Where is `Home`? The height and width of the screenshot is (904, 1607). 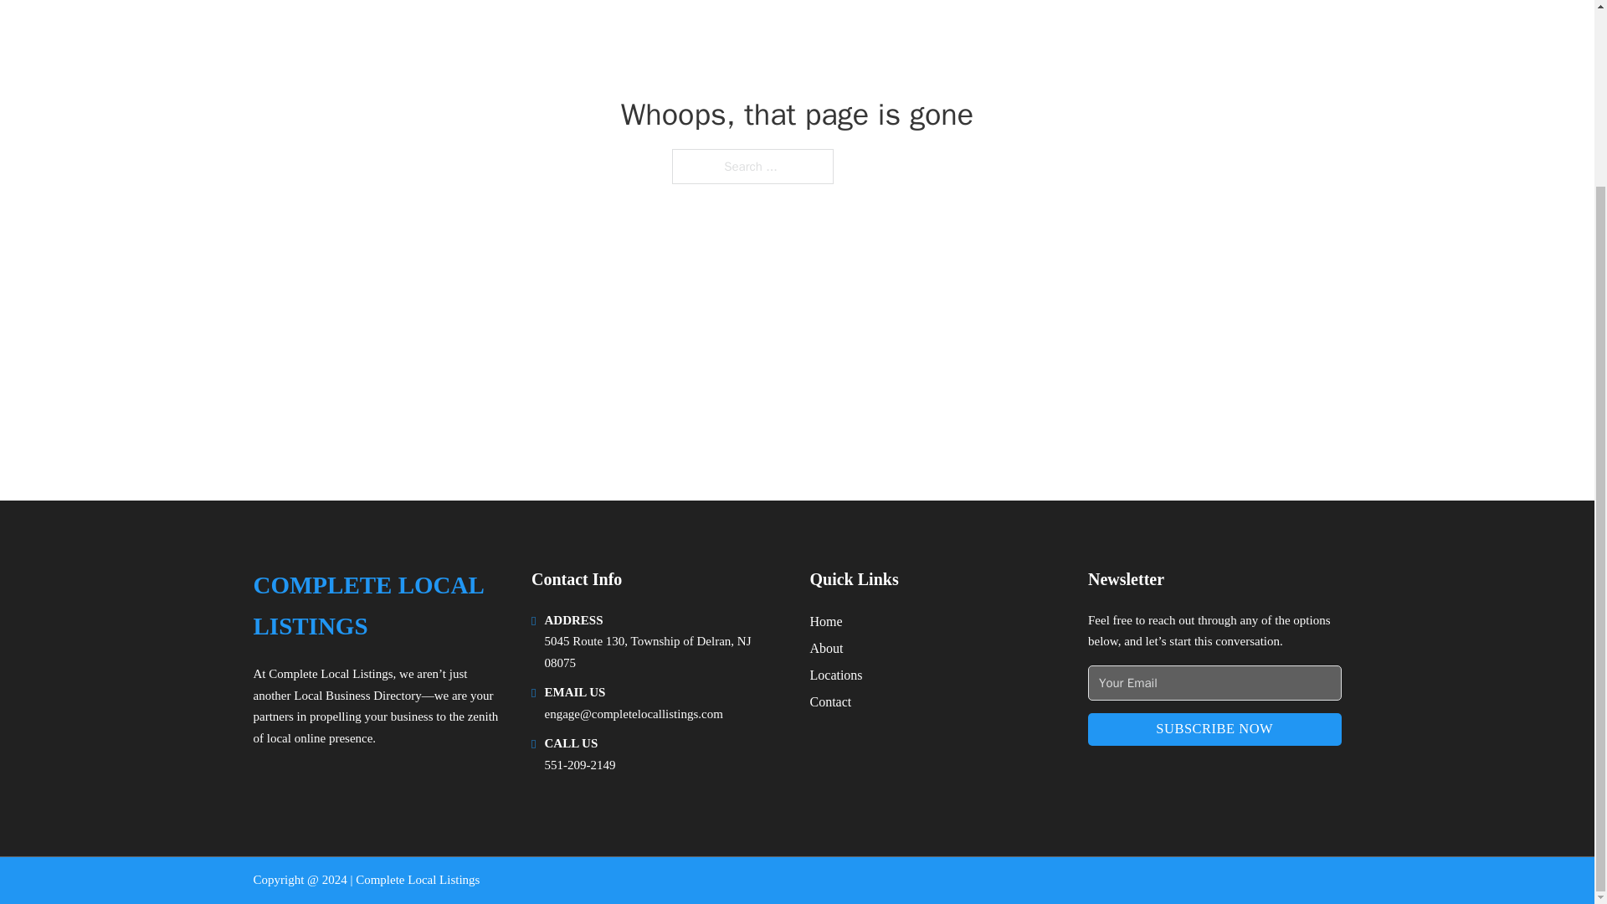
Home is located at coordinates (825, 621).